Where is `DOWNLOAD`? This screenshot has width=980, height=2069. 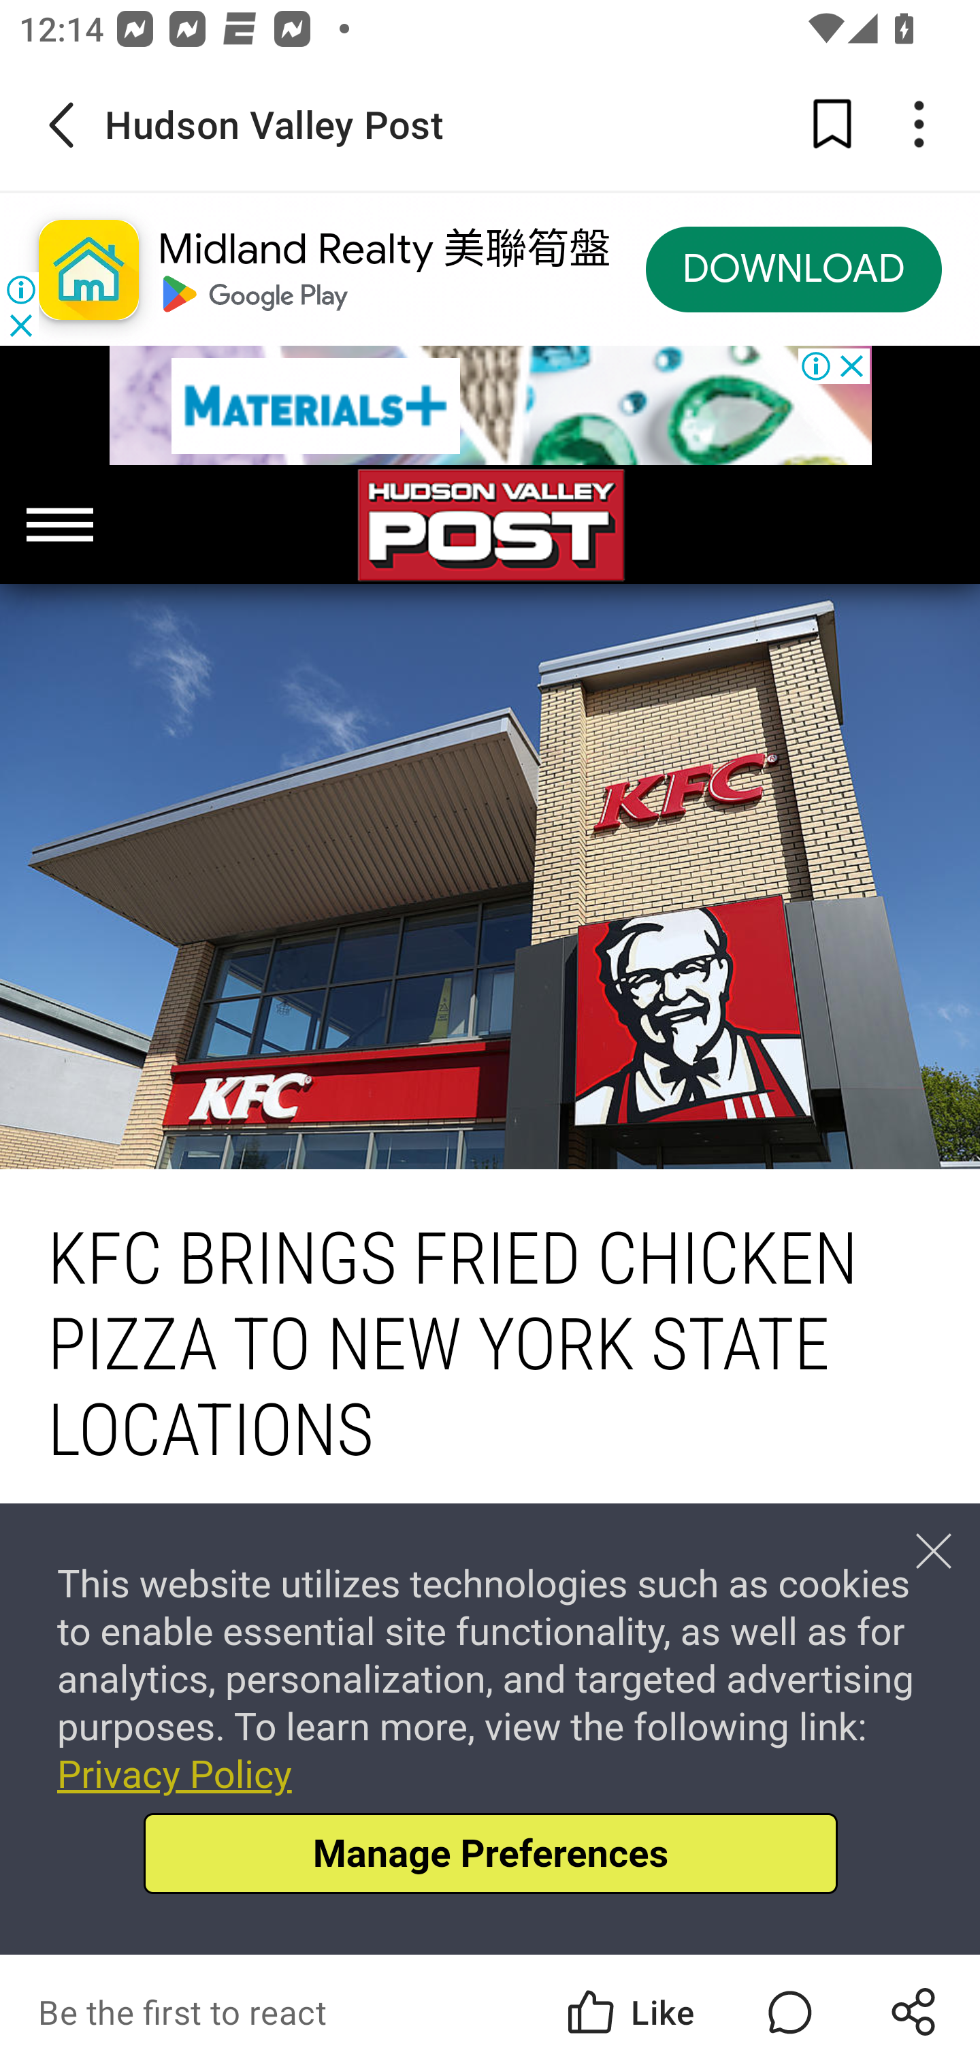
DOWNLOAD is located at coordinates (794, 271).